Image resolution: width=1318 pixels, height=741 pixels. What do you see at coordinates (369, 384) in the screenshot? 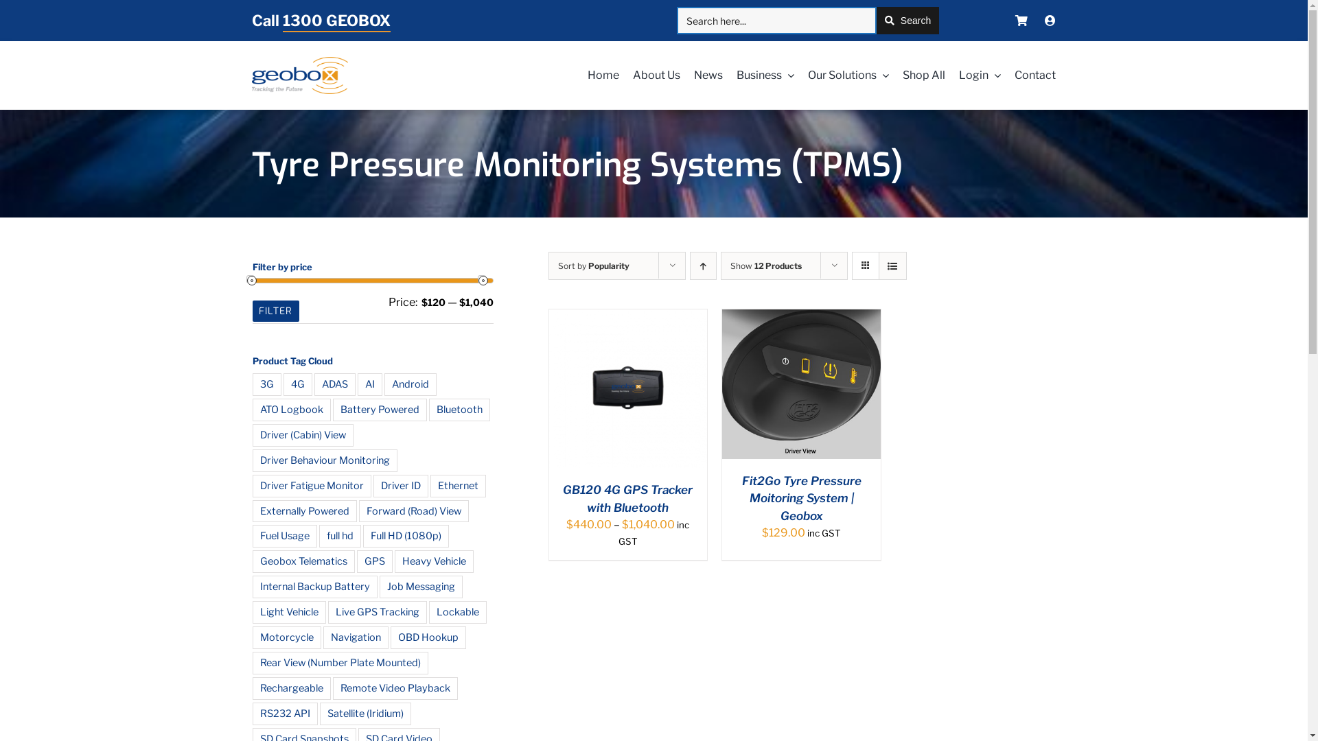
I see `AI` at bounding box center [369, 384].